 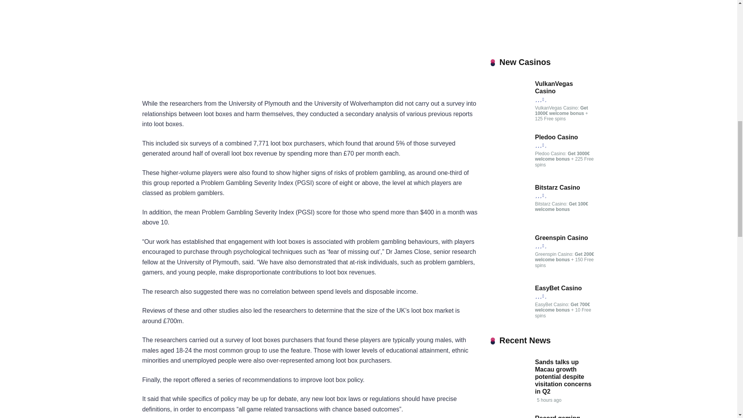 What do you see at coordinates (510, 116) in the screenshot?
I see `VulkanVegas Casino` at bounding box center [510, 116].